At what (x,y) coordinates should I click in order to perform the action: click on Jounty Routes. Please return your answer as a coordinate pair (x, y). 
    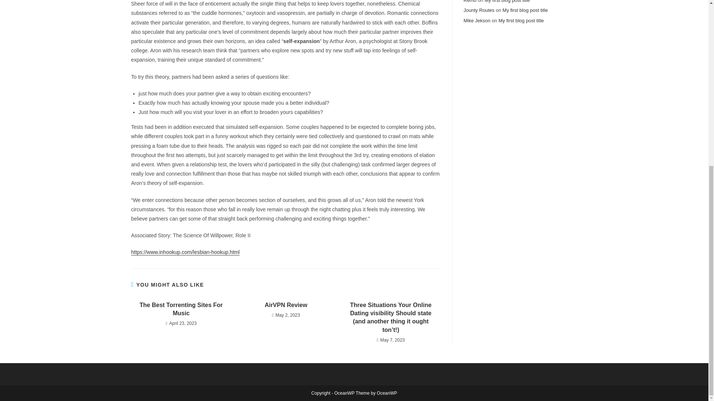
    Looking at the image, I should click on (479, 10).